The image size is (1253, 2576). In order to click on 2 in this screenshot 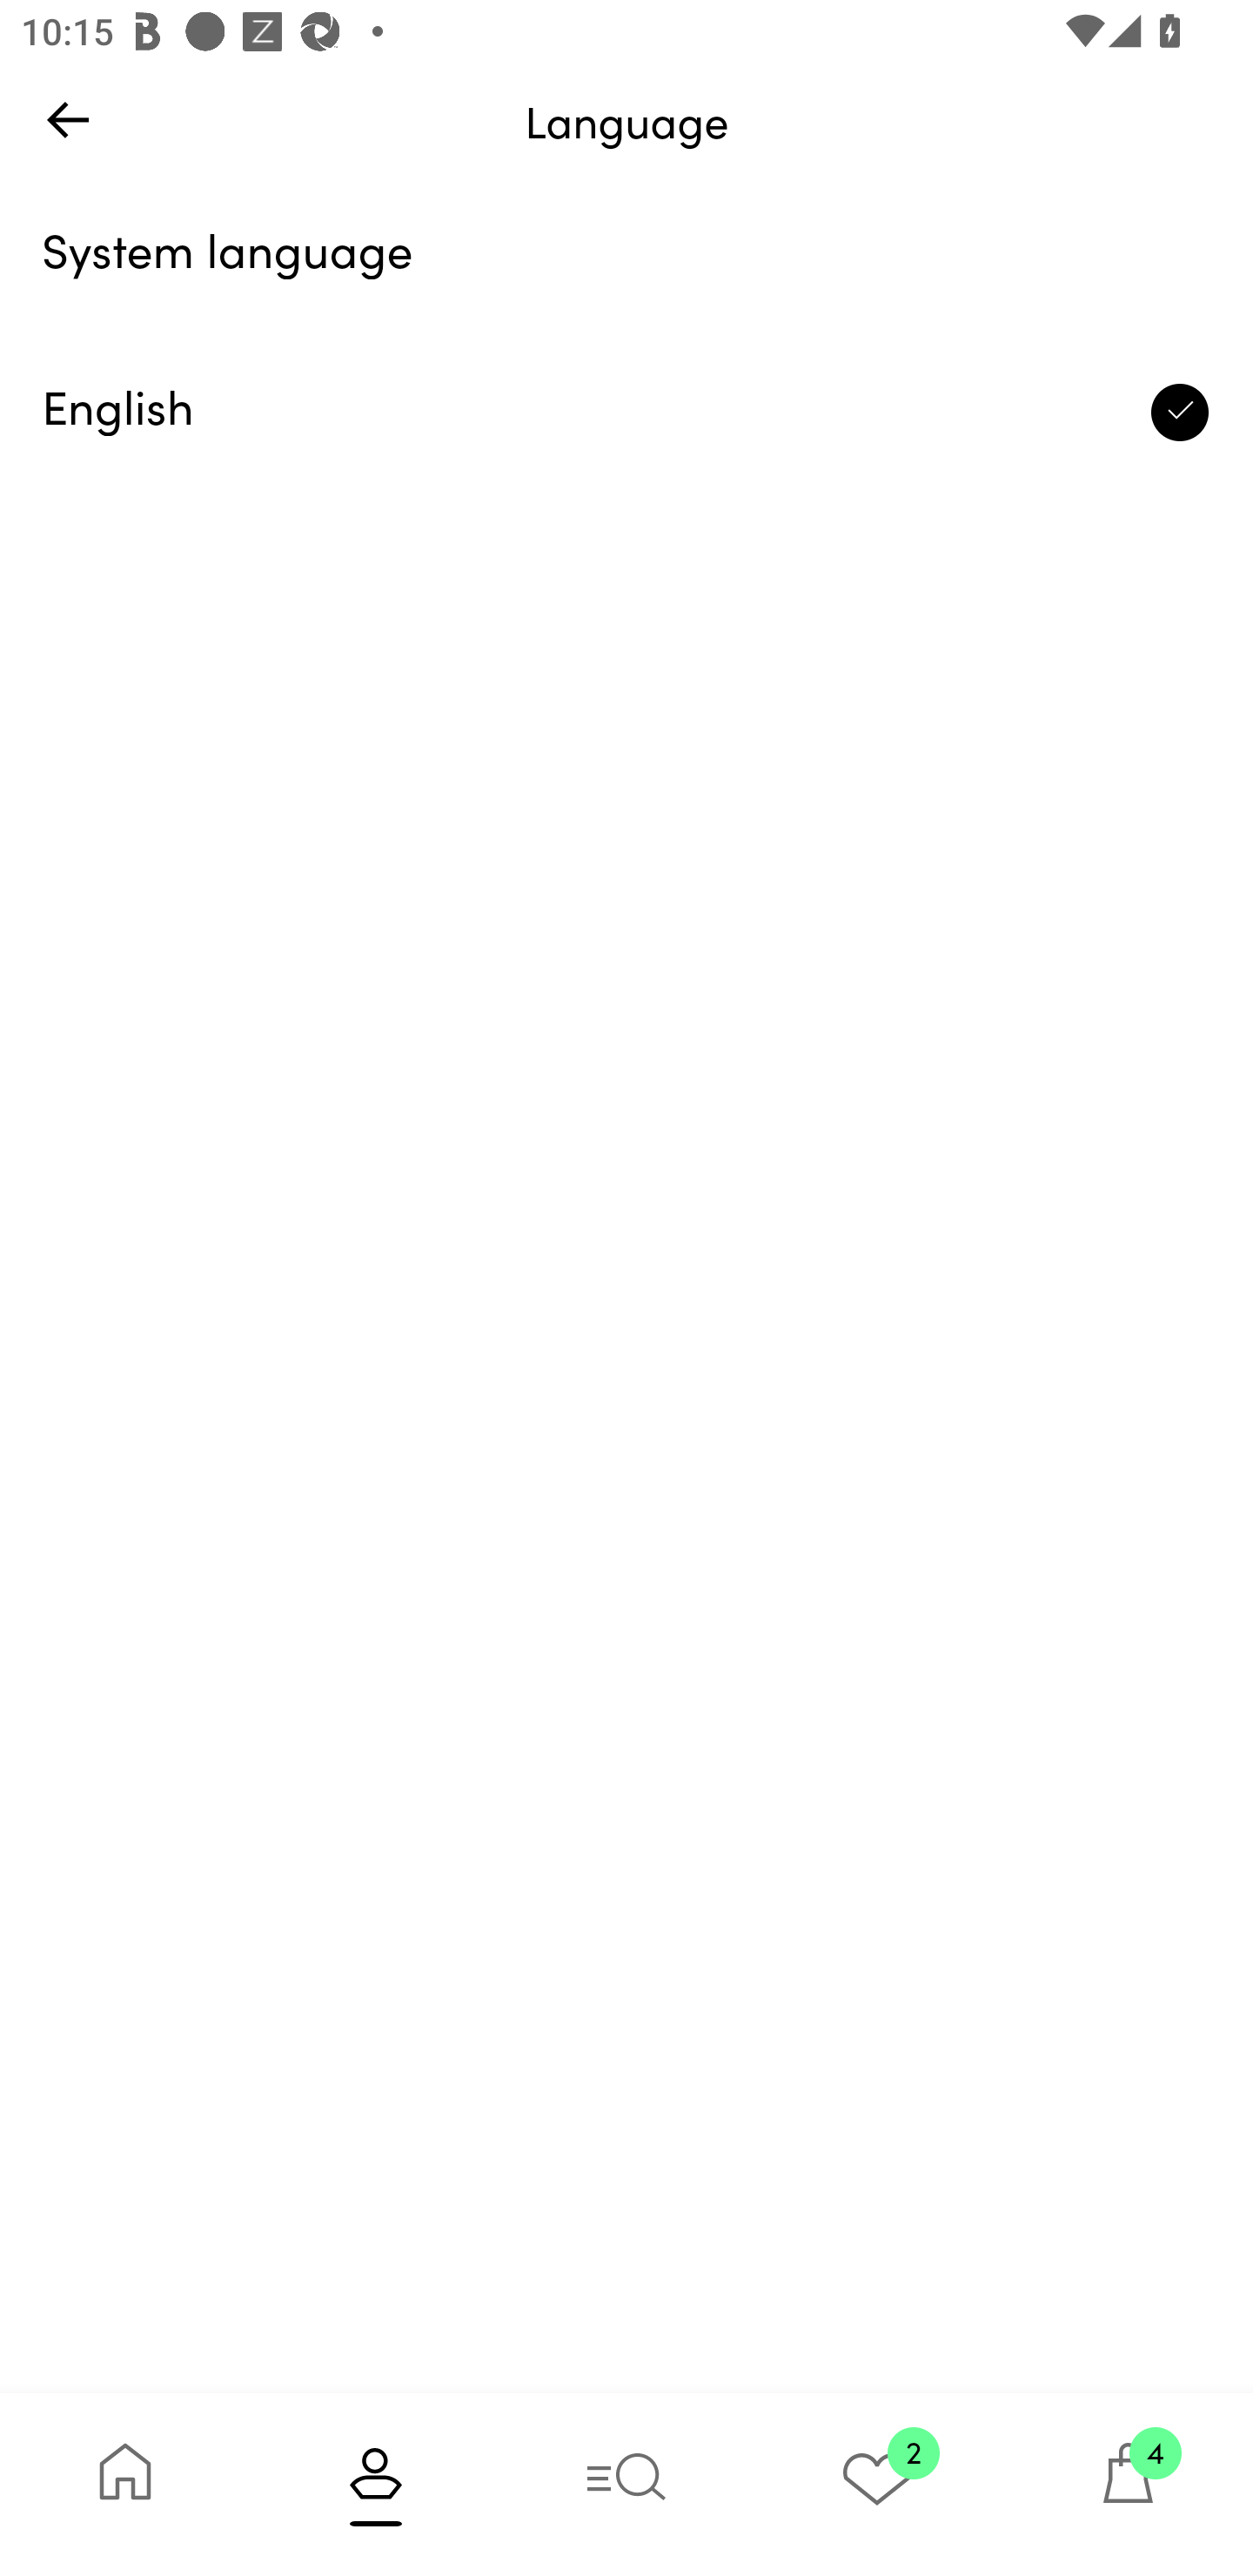, I will do `click(877, 2484)`.